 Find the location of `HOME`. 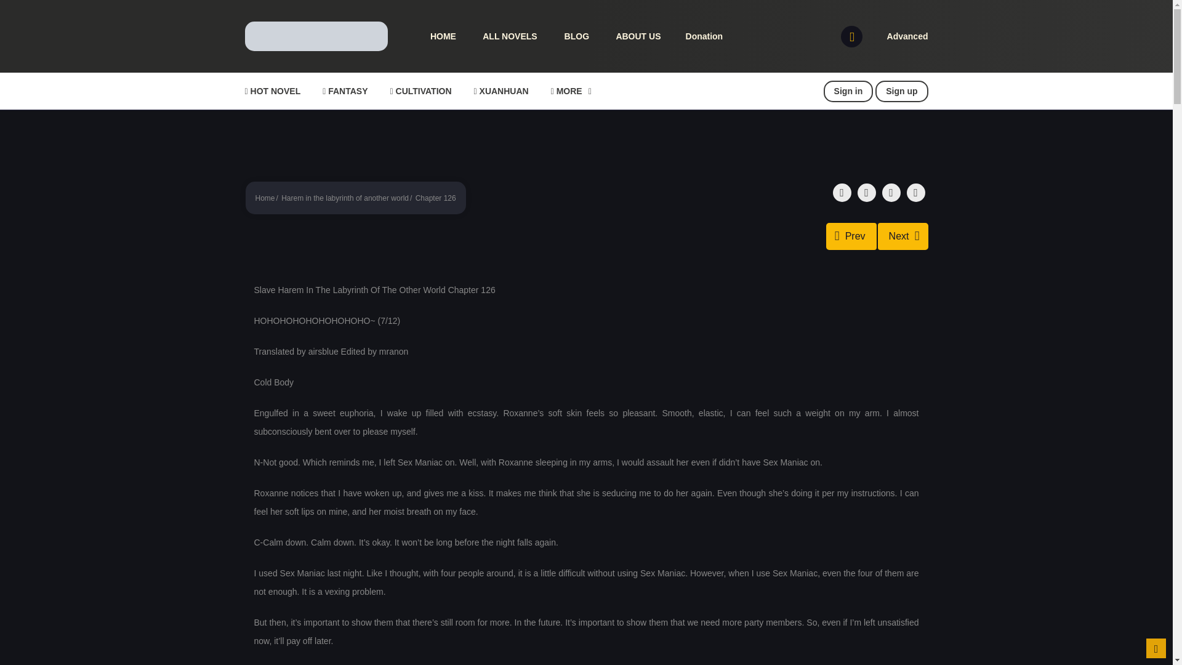

HOME is located at coordinates (442, 36).